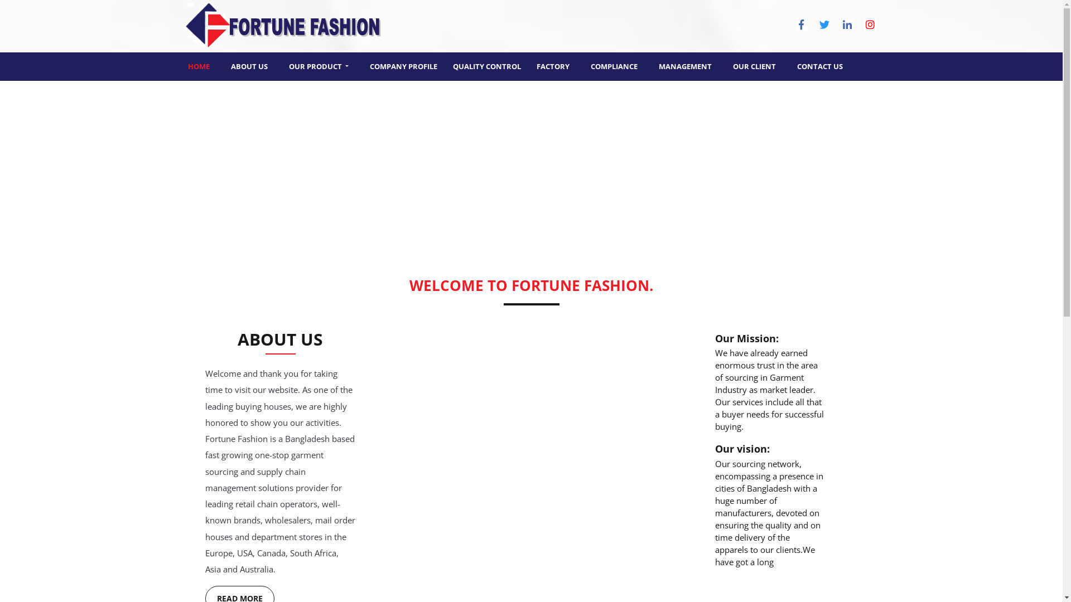 Image resolution: width=1071 pixels, height=602 pixels. What do you see at coordinates (553, 67) in the screenshot?
I see `FACTORY` at bounding box center [553, 67].